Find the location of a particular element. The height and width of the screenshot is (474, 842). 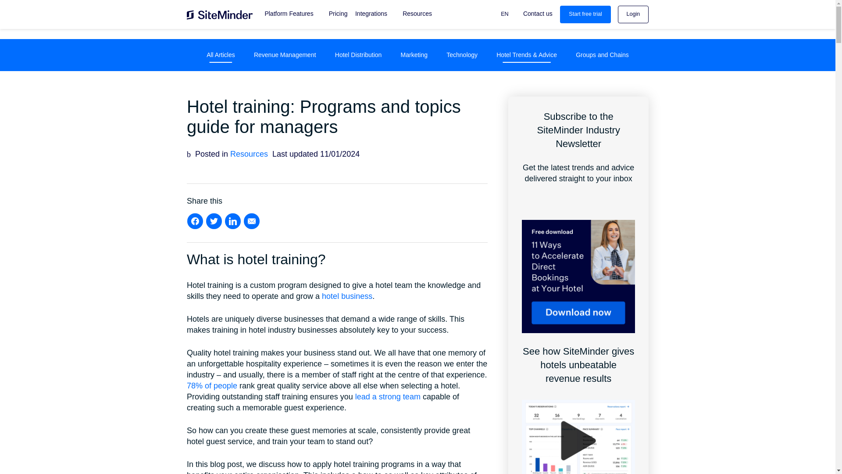

Share on Facebook is located at coordinates (195, 221).